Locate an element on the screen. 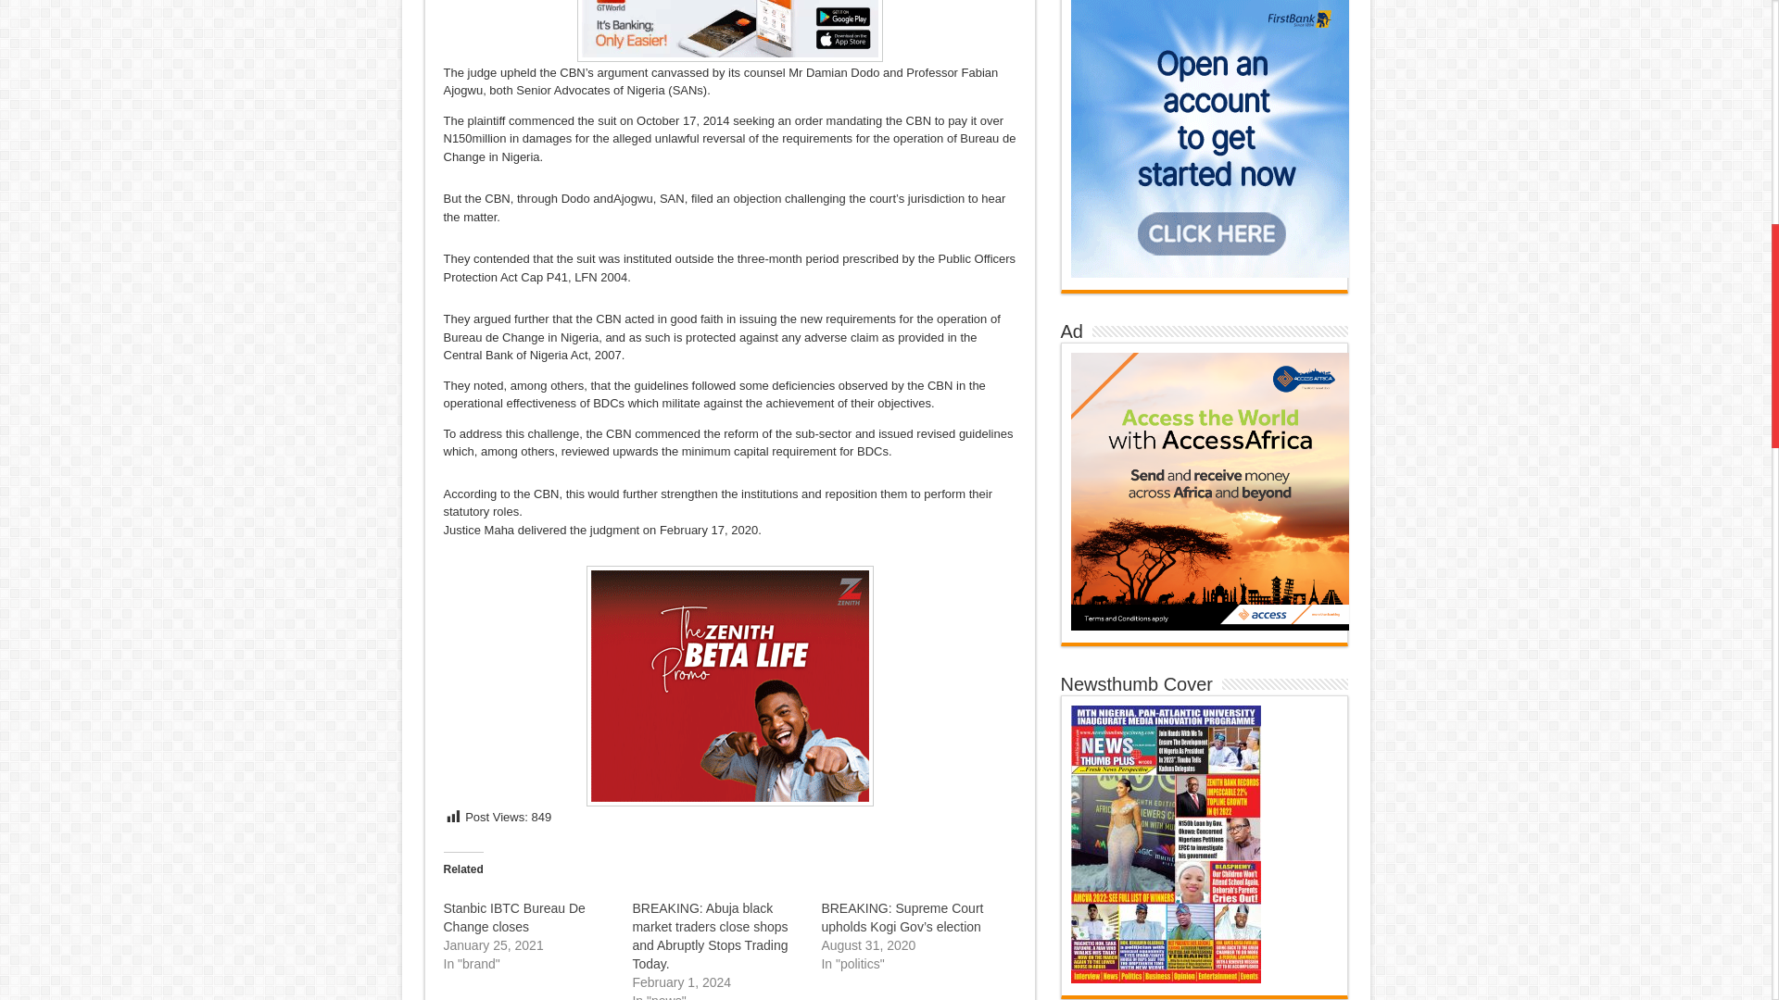 This screenshot has height=1000, width=1779. Stanbic IBTC Bureau De Change closes is located at coordinates (513, 917).